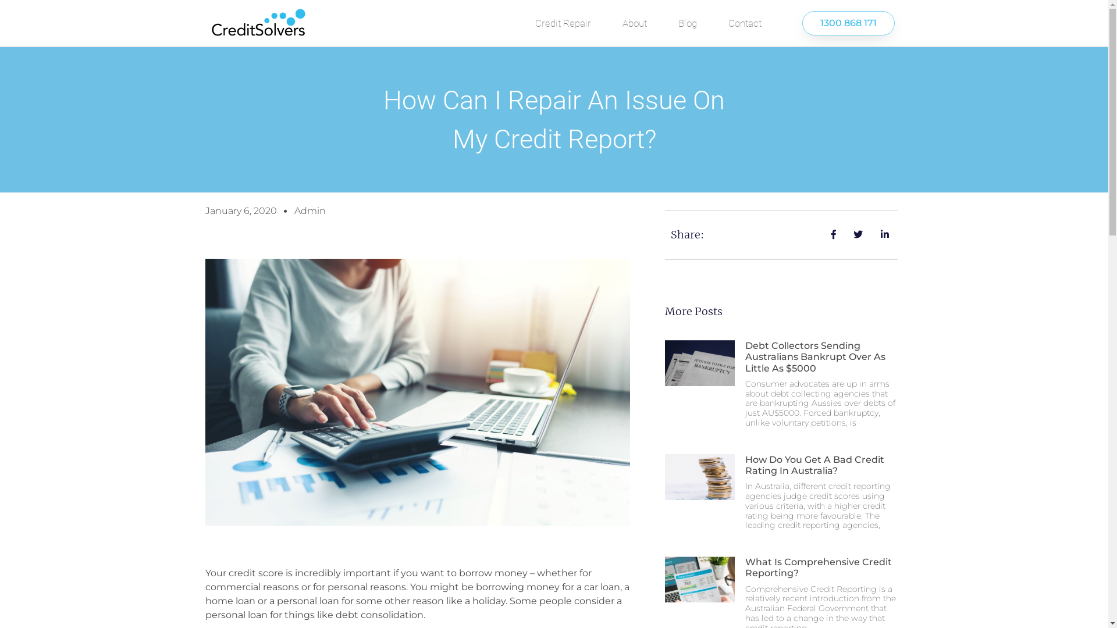  Describe the element at coordinates (688, 23) in the screenshot. I see `Blog` at that location.